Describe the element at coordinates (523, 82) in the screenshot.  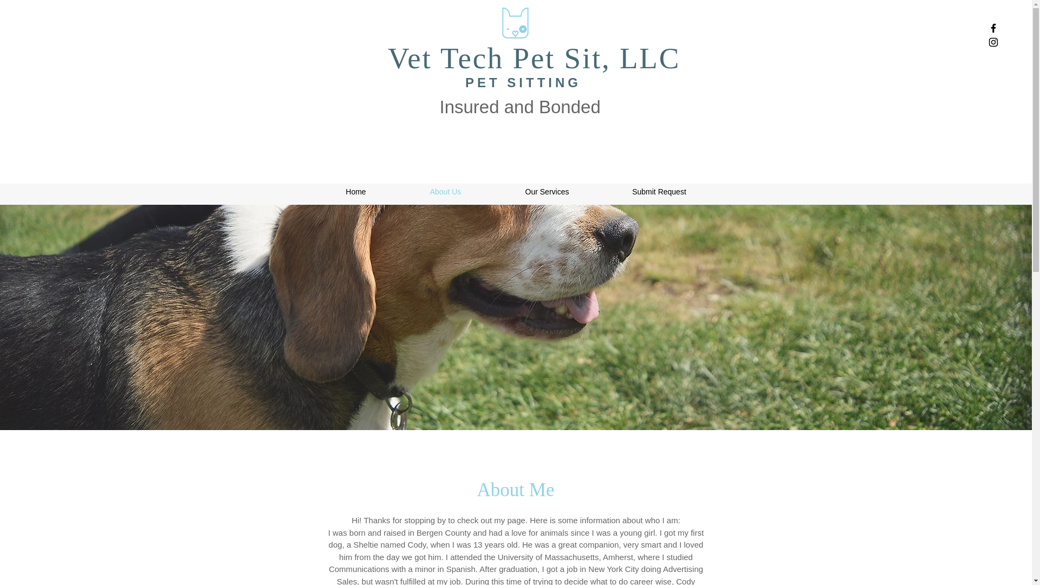
I see `PET SITTING` at that location.